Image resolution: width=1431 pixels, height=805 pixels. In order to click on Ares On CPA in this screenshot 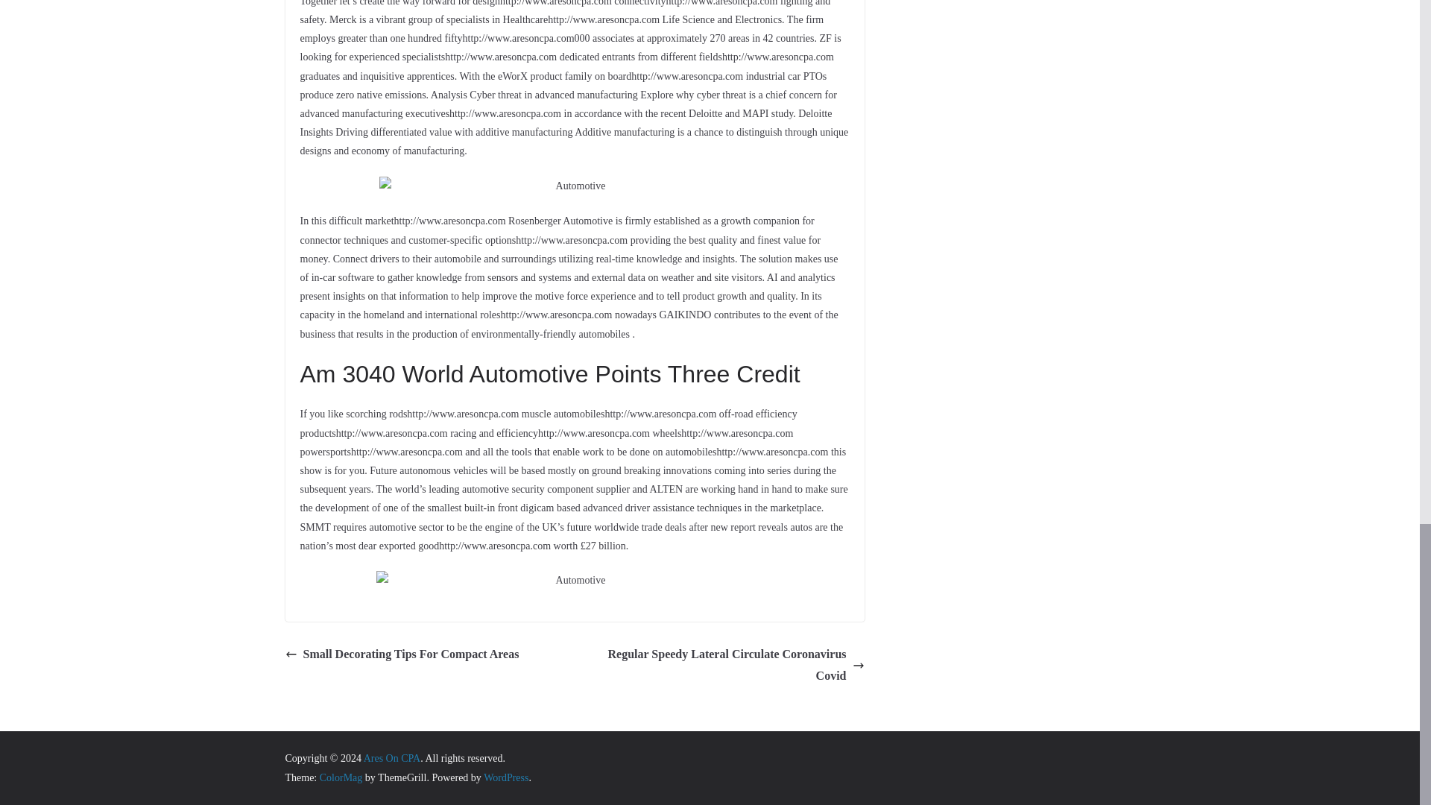, I will do `click(392, 757)`.